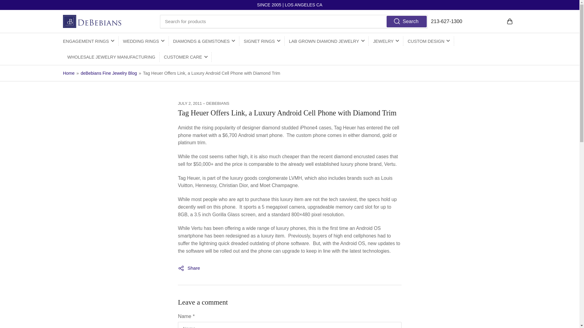  What do you see at coordinates (447, 21) in the screenshot?
I see `213-627-1300` at bounding box center [447, 21].